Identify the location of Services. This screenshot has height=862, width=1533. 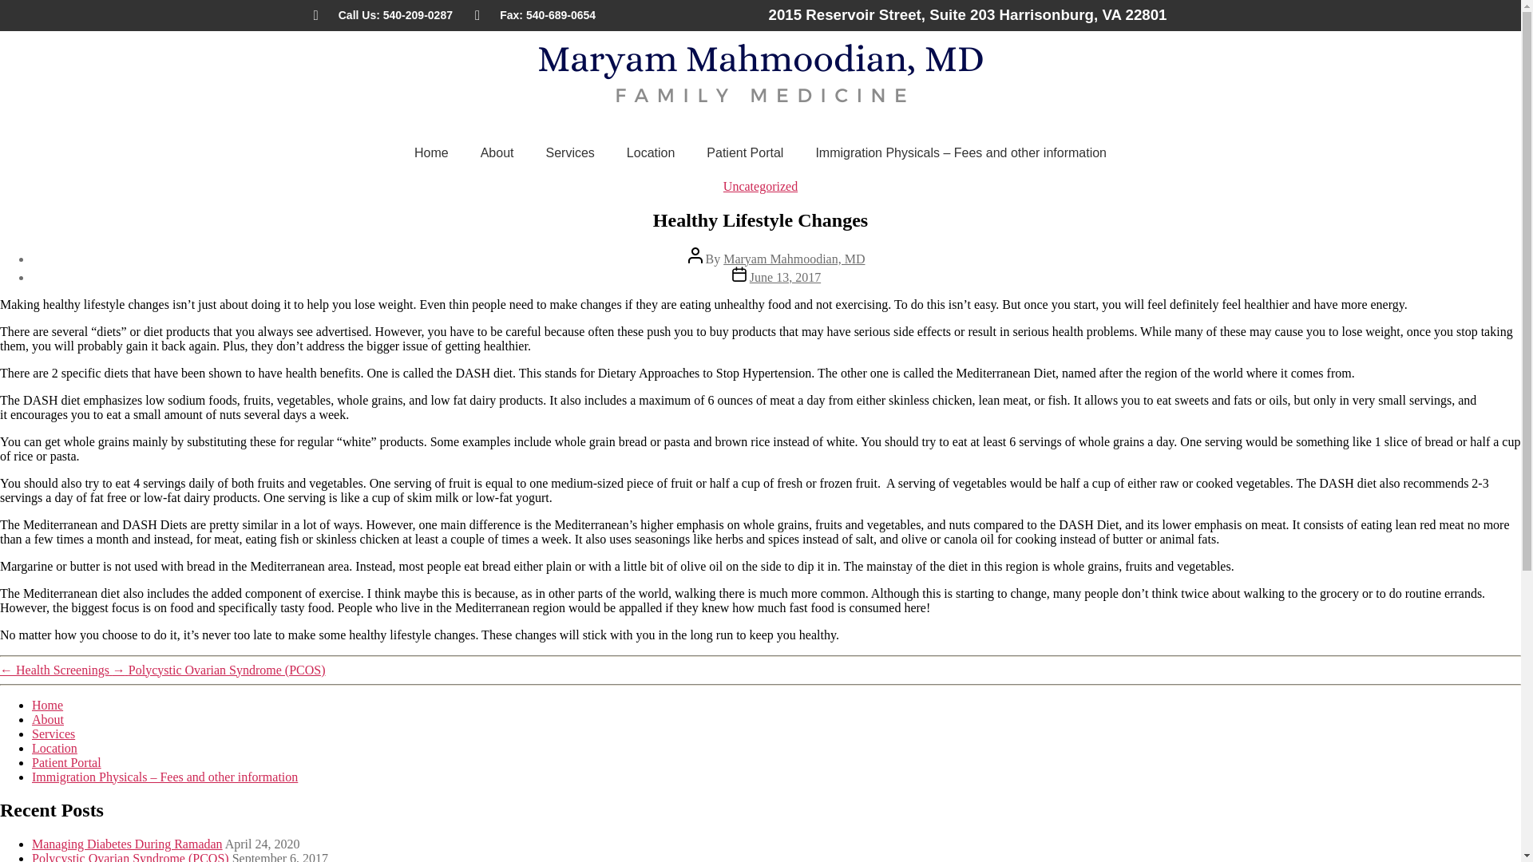
(53, 733).